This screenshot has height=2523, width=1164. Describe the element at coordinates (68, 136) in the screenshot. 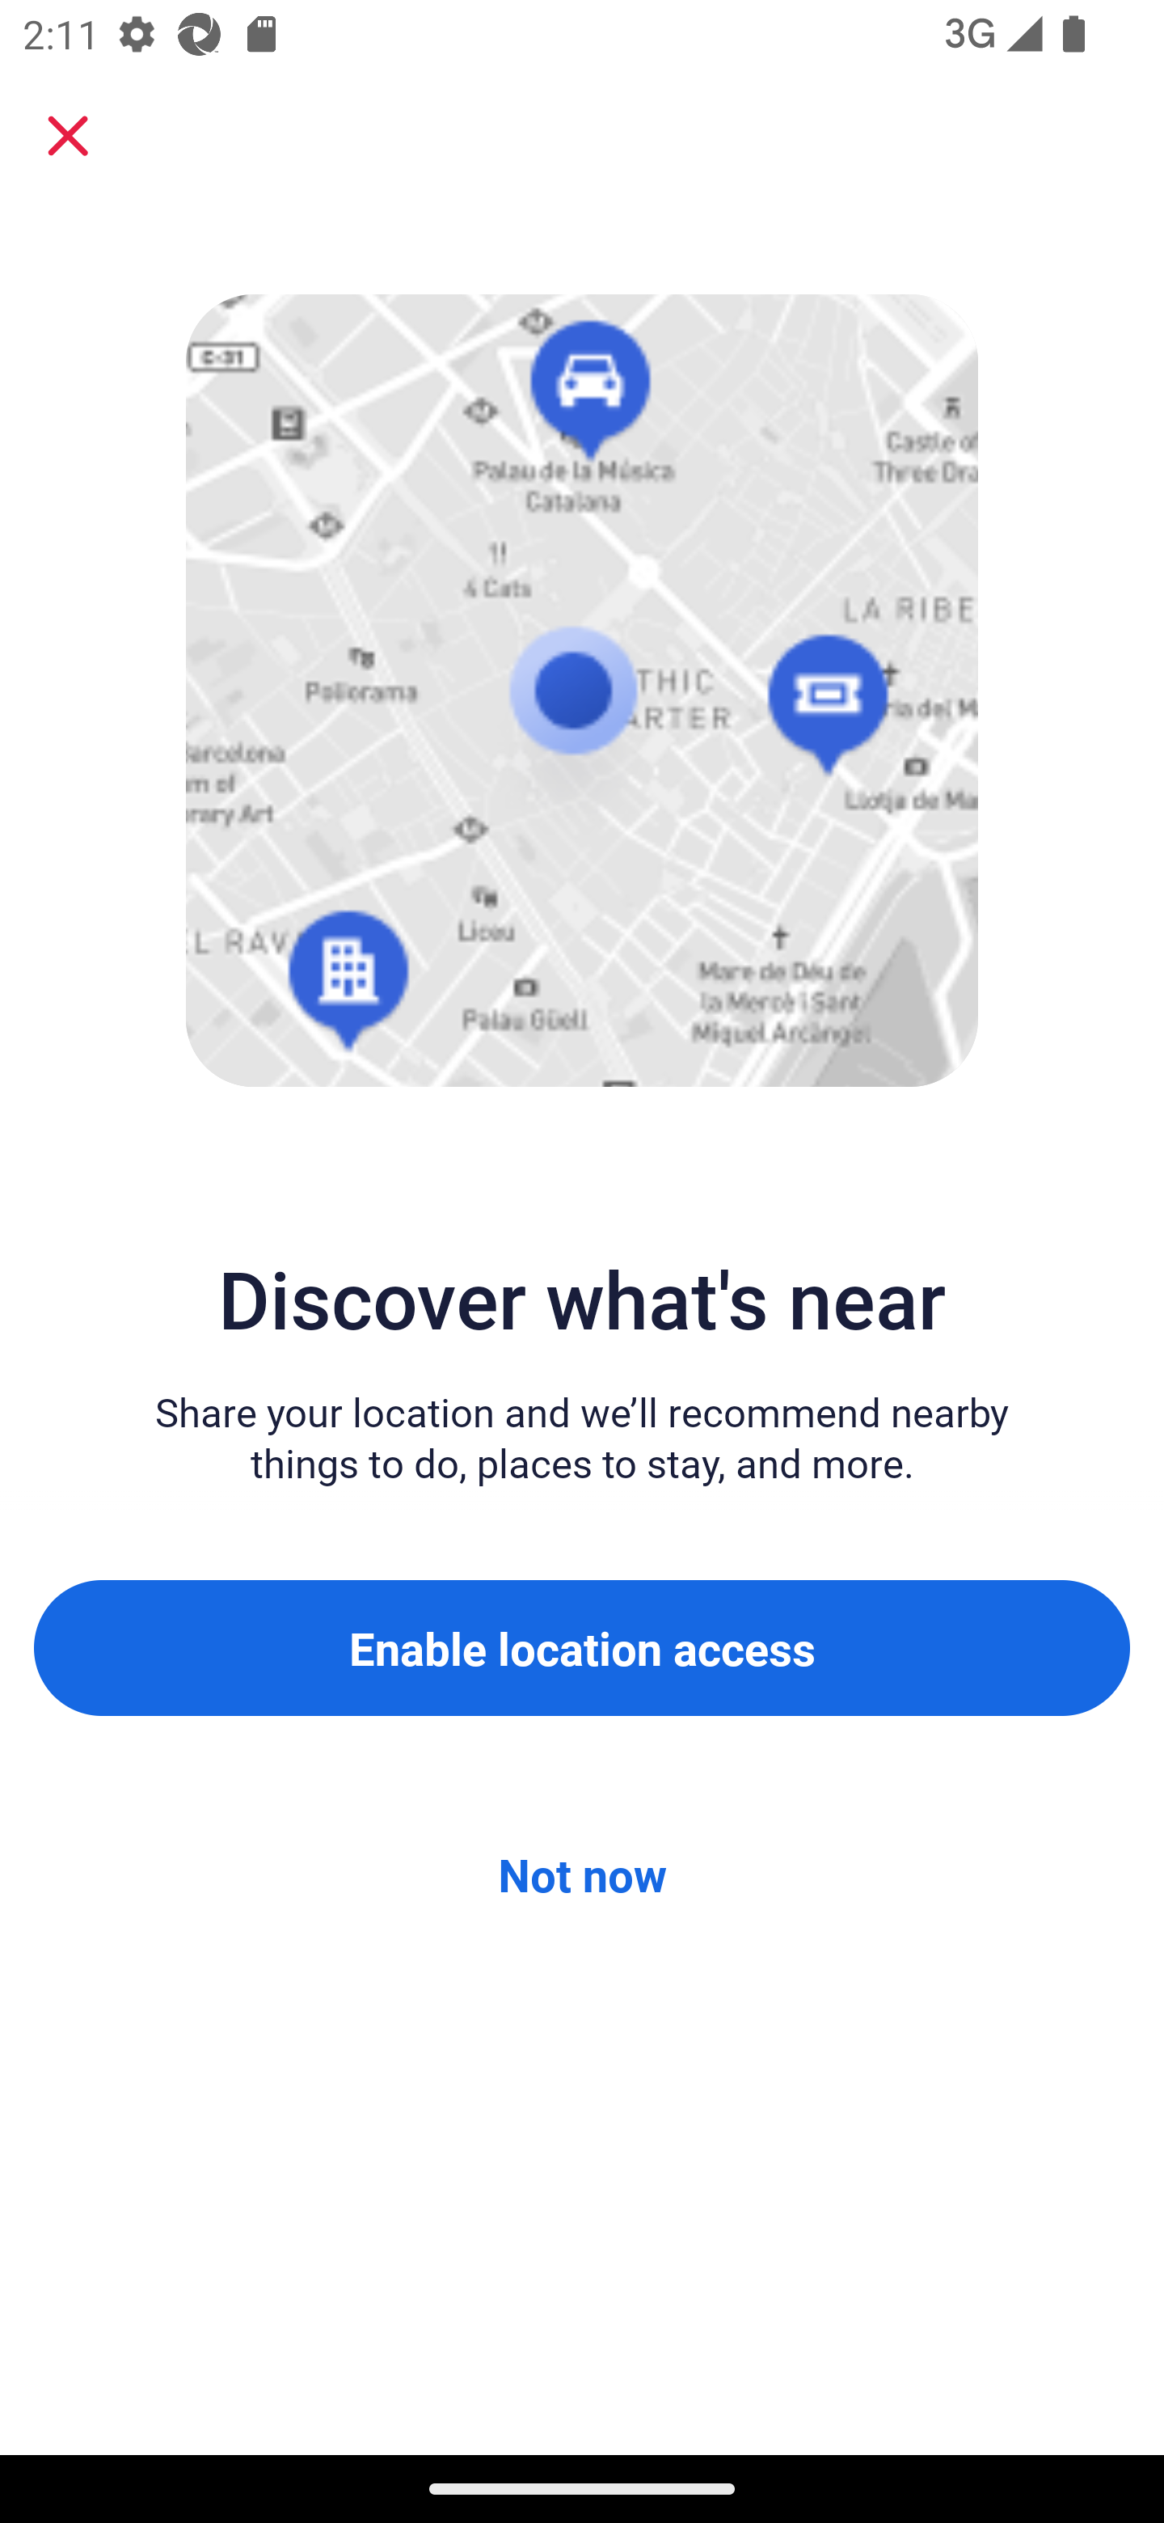

I see `Close sheet` at that location.